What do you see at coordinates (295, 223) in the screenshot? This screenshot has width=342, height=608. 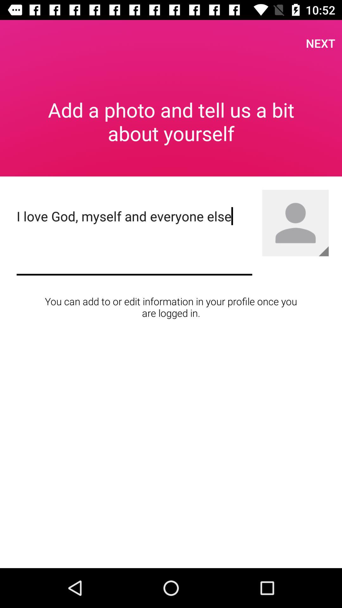 I see `profile picture` at bounding box center [295, 223].